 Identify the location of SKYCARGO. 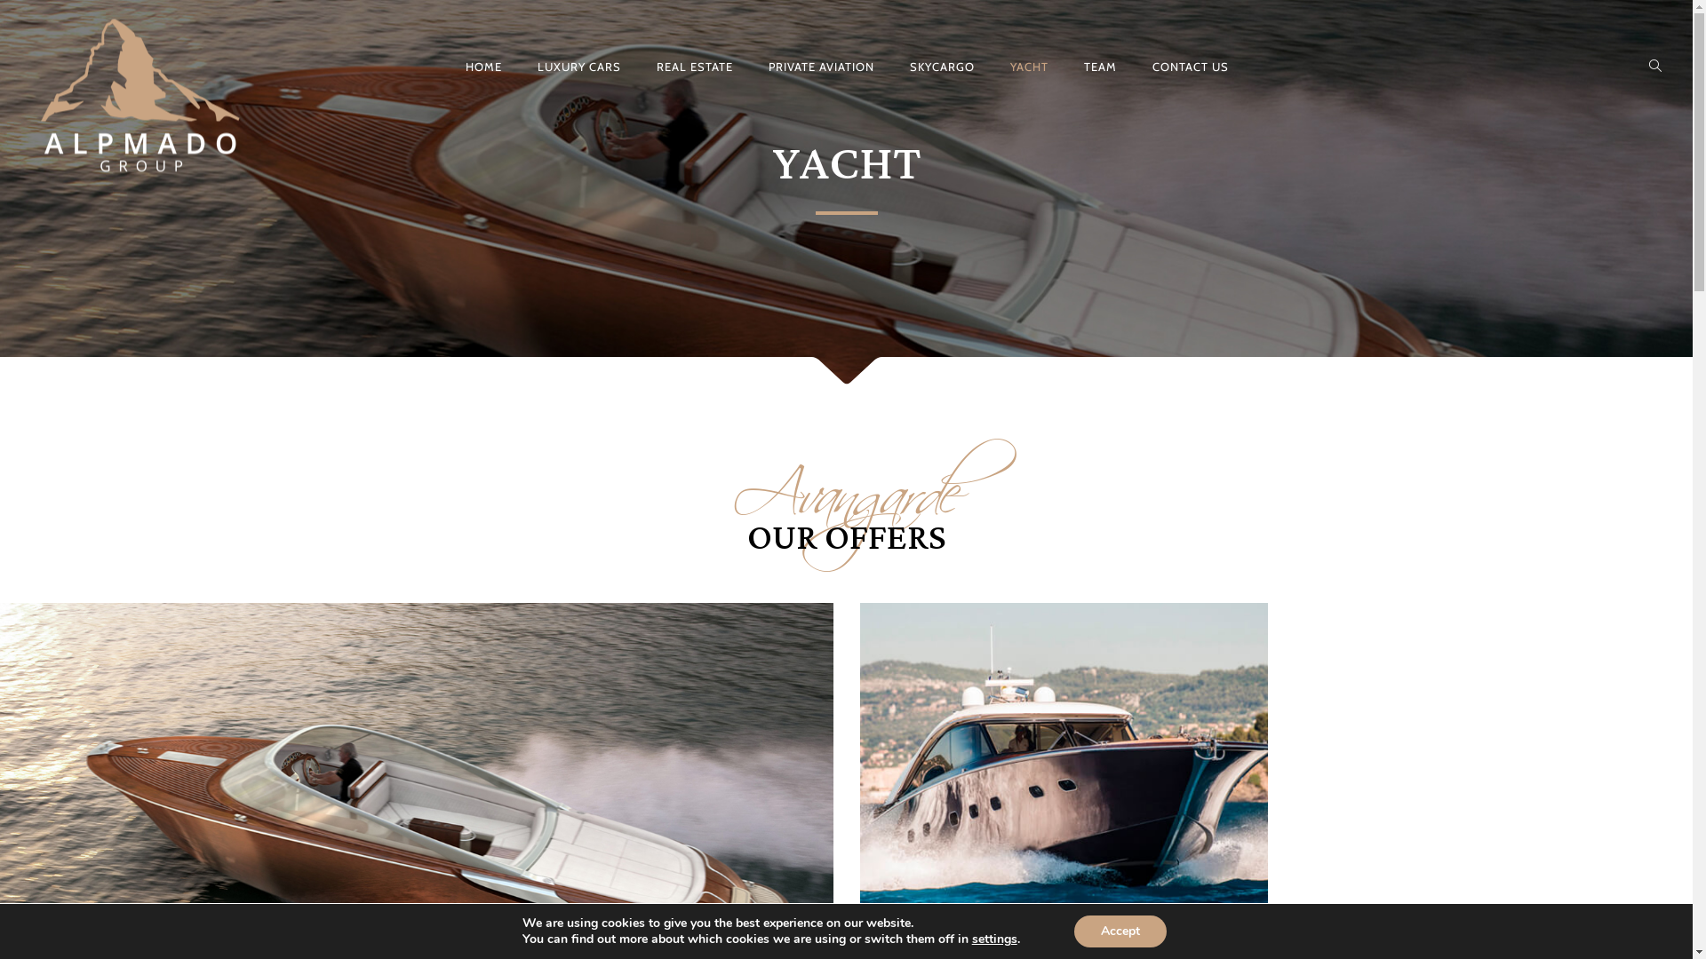
(942, 67).